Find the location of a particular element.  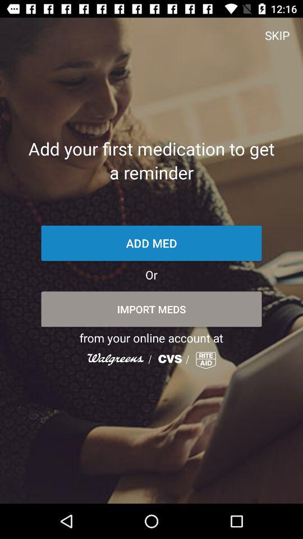

swipe until the add med is located at coordinates (151, 243).